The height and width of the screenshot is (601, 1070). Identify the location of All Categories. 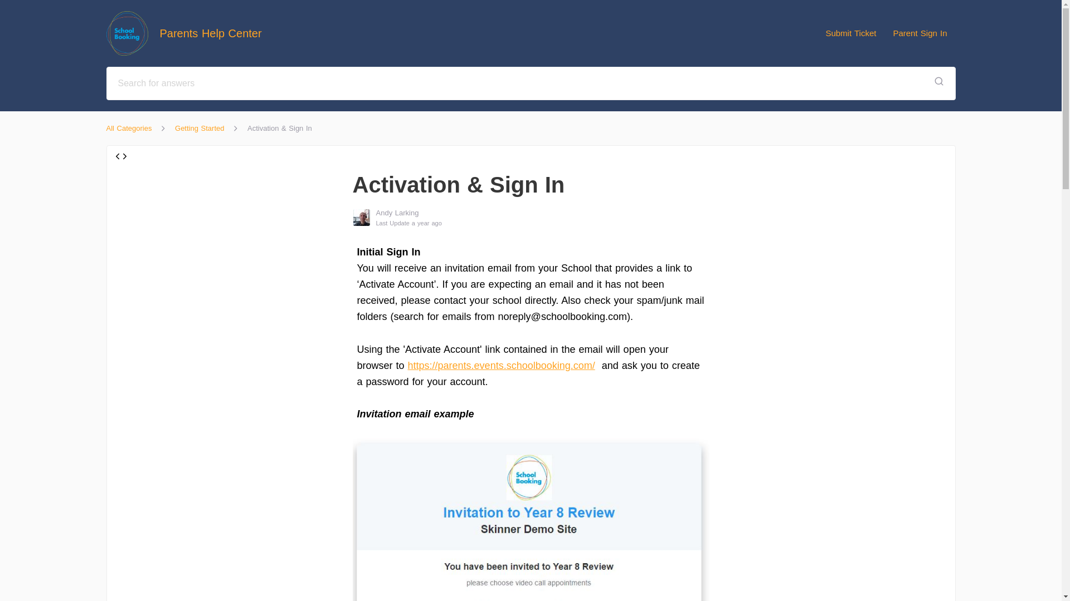
(129, 128).